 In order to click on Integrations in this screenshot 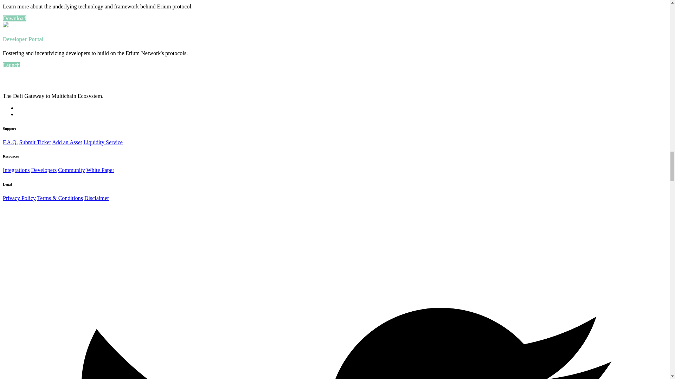, I will do `click(16, 170)`.